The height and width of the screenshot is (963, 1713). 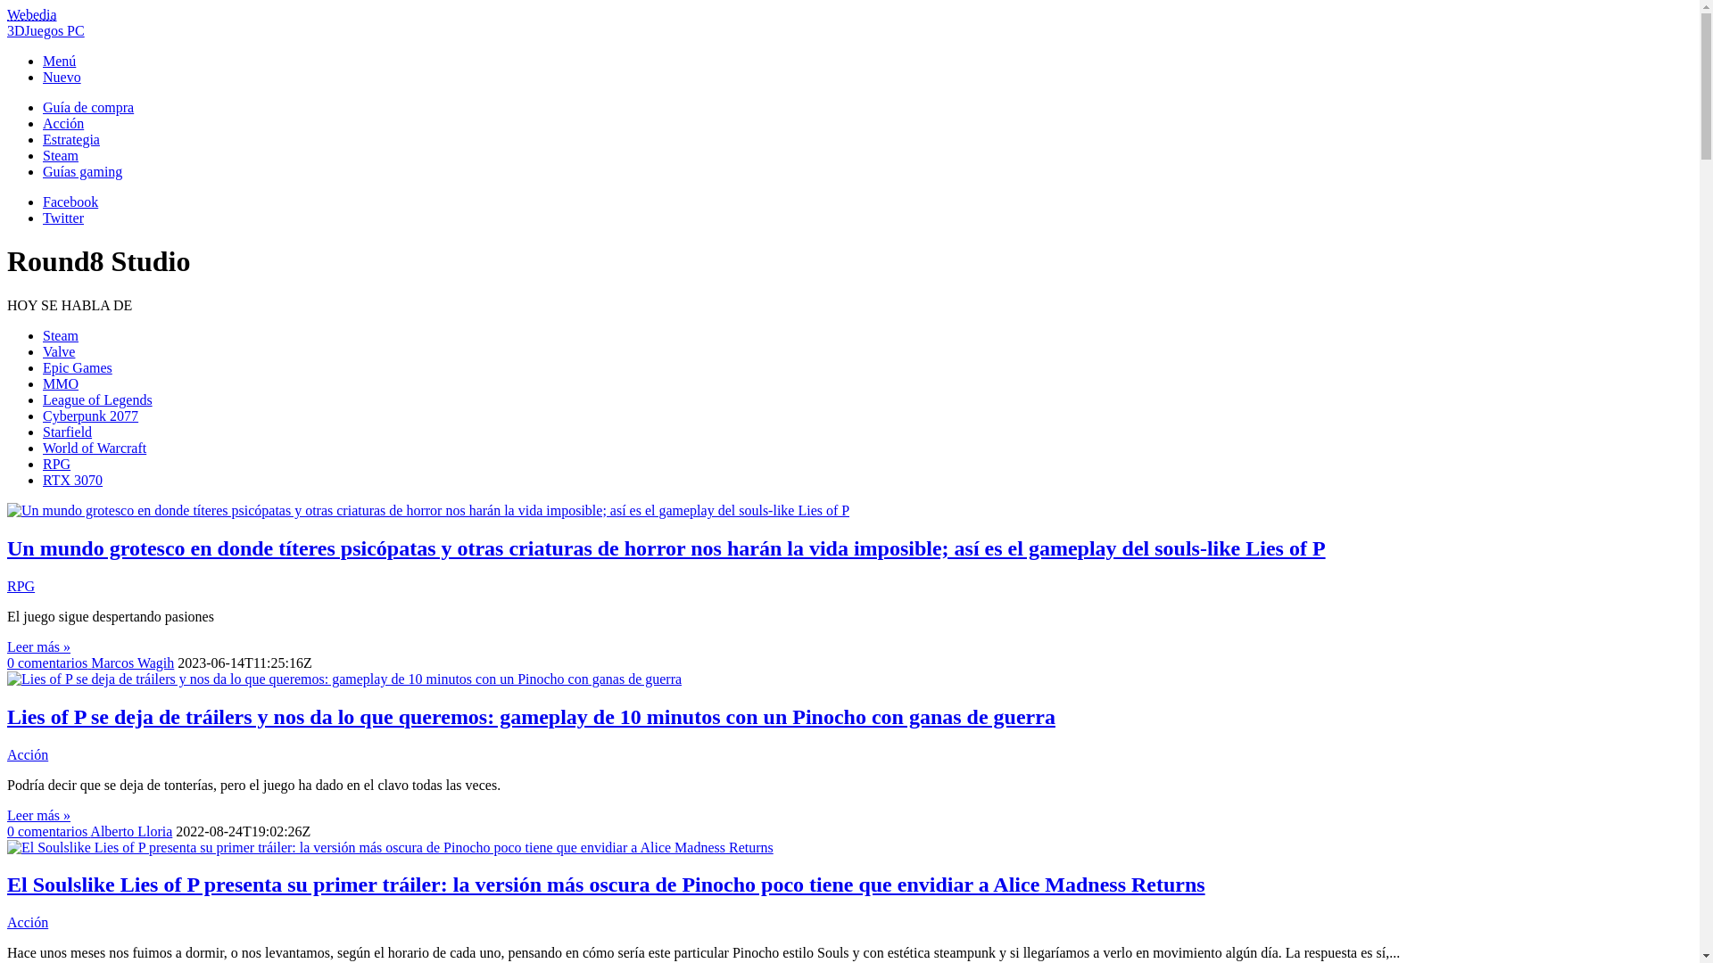 I want to click on Marcos Wagih, so click(x=132, y=663).